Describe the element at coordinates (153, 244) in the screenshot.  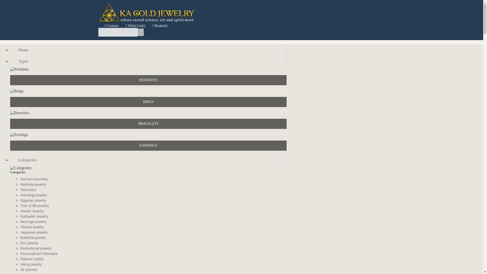
I see `Eco jewelry` at that location.